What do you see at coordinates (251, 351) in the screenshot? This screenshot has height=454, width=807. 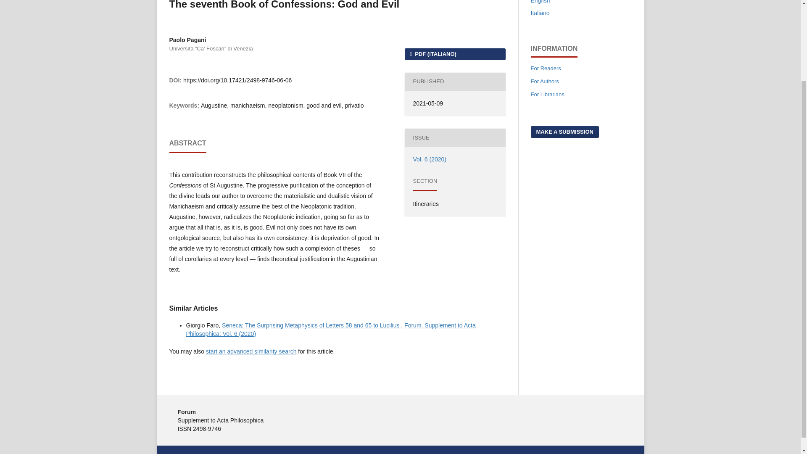 I see `start an advanced similarity search` at bounding box center [251, 351].